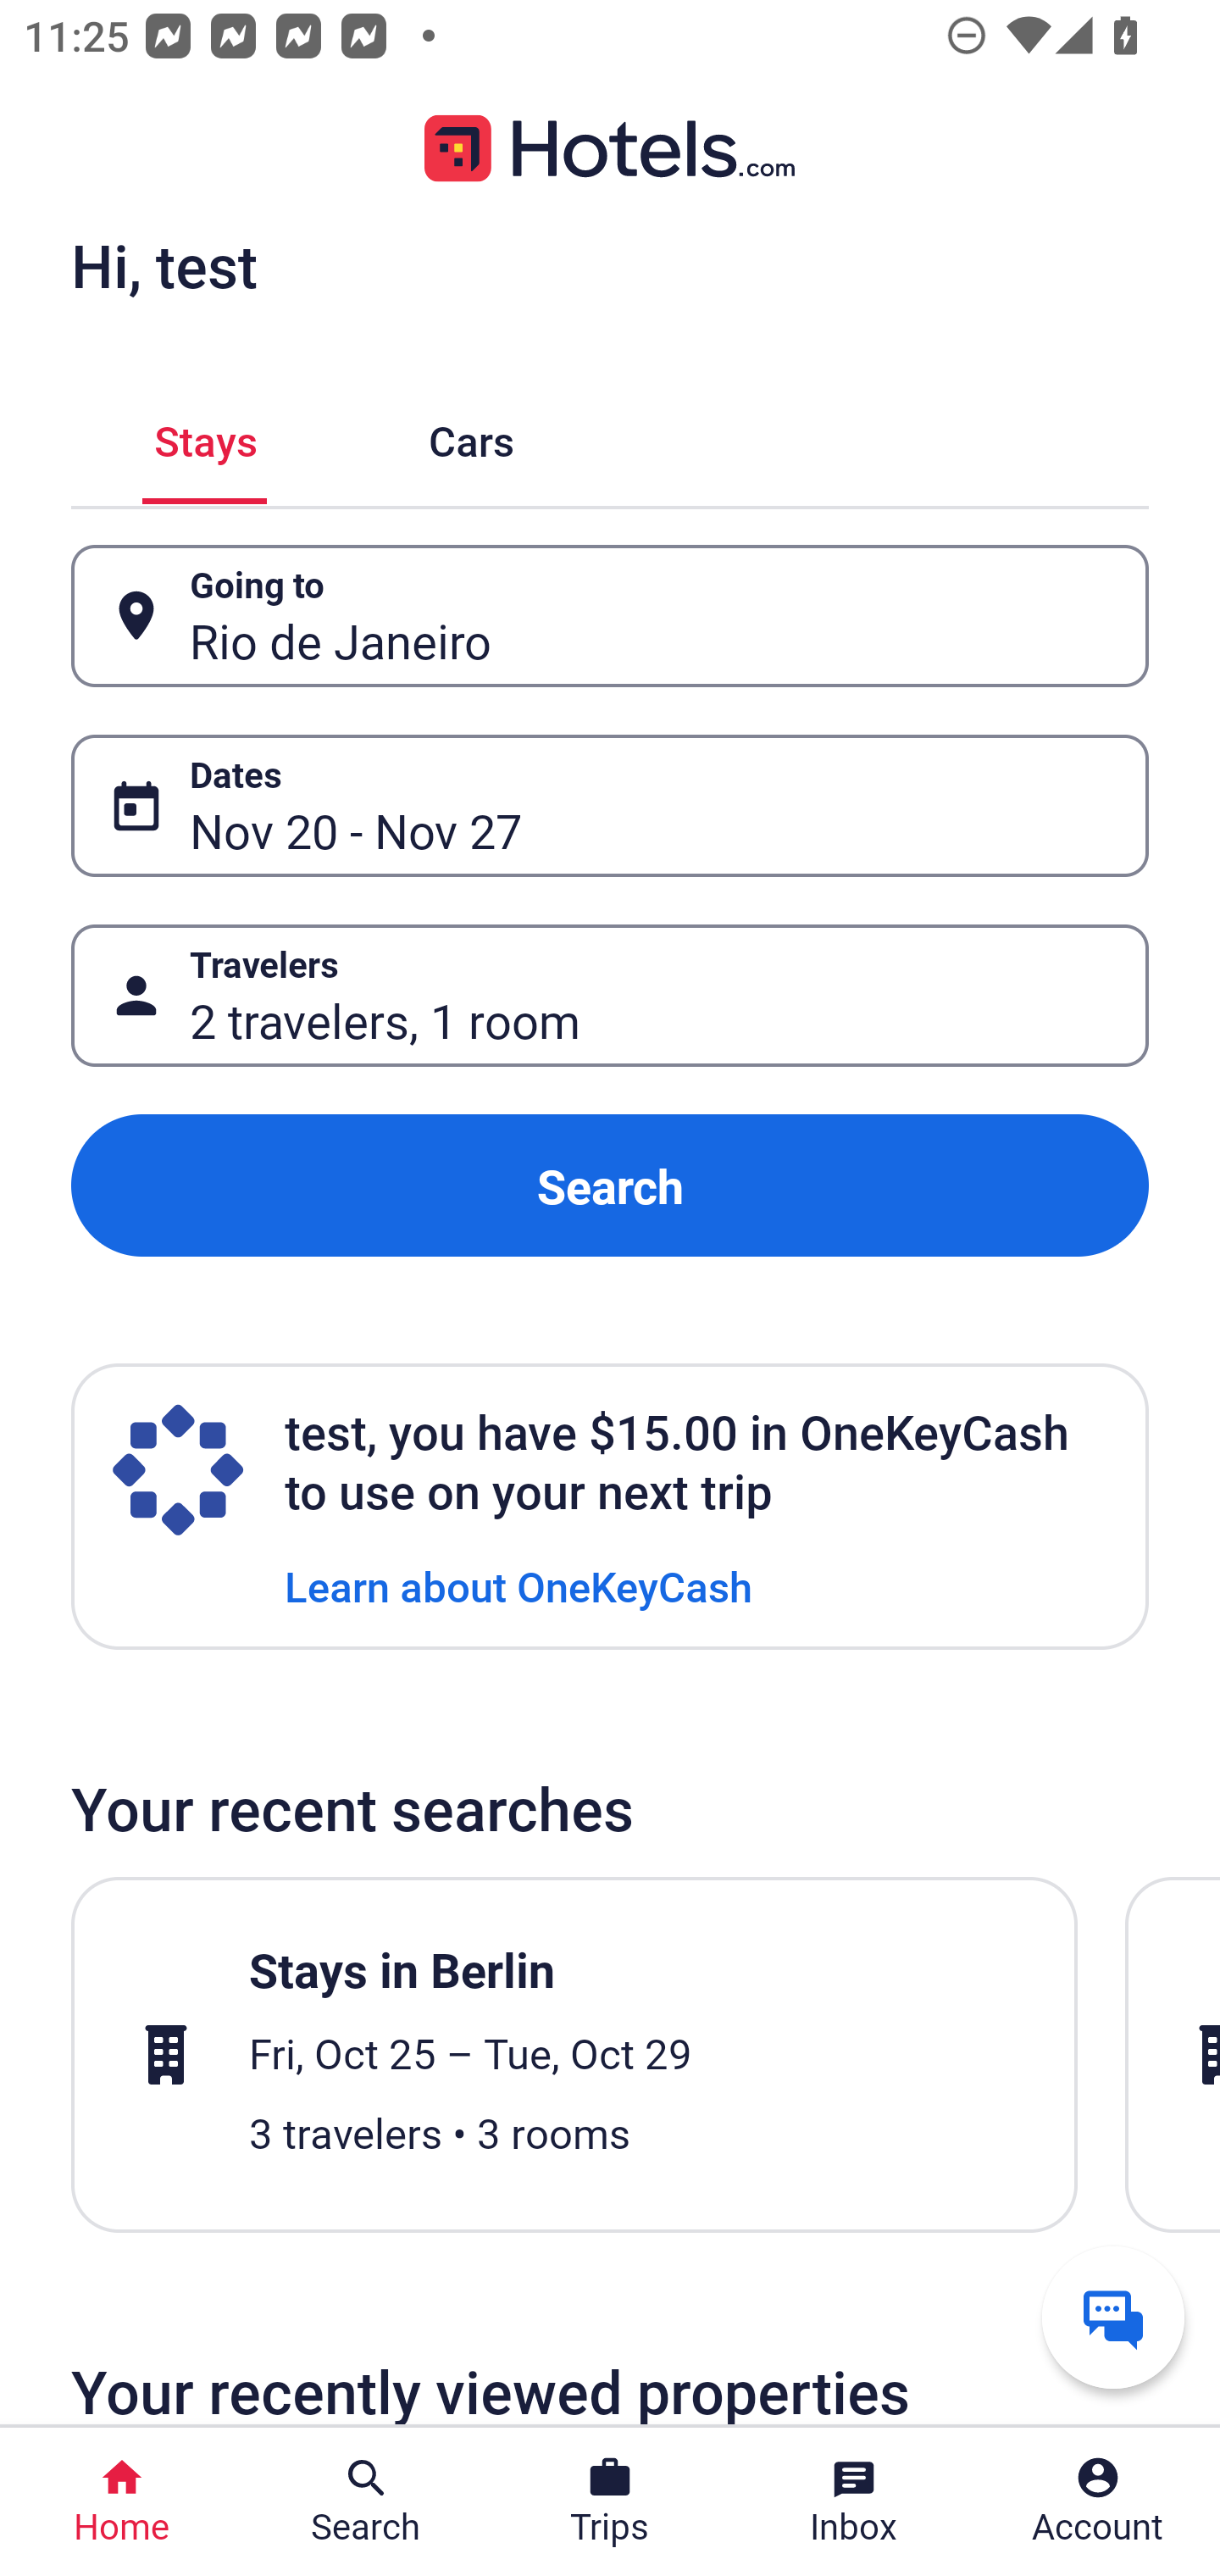 The width and height of the screenshot is (1220, 2576). What do you see at coordinates (610, 995) in the screenshot?
I see `Travelers Button 2 travelers, 1 room` at bounding box center [610, 995].